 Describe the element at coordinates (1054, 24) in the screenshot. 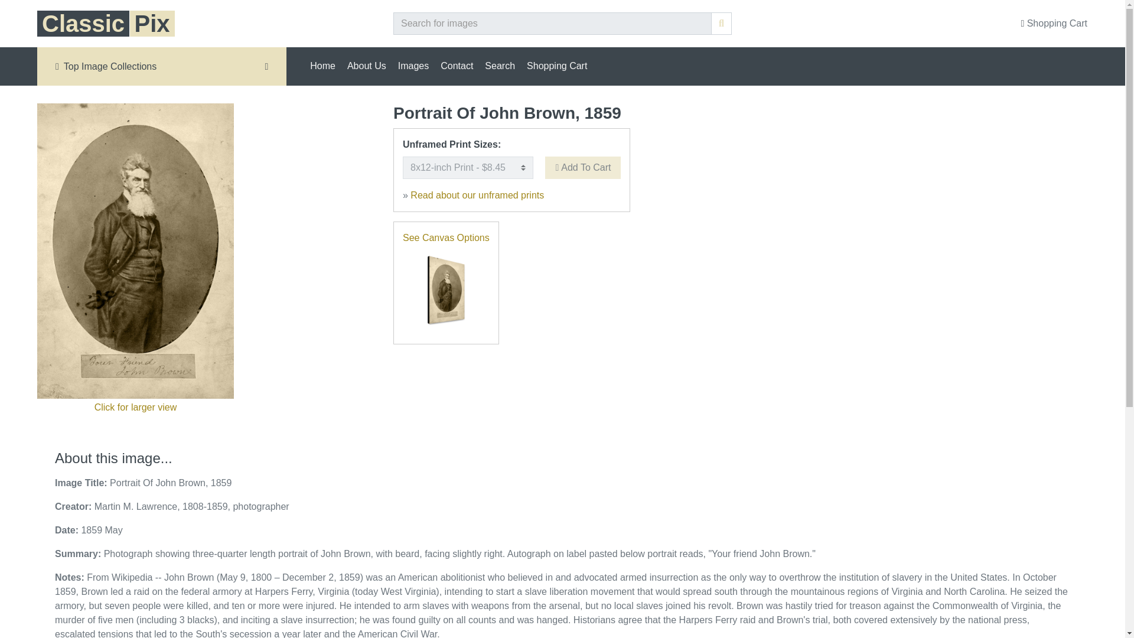

I see `Shopping Cart` at that location.